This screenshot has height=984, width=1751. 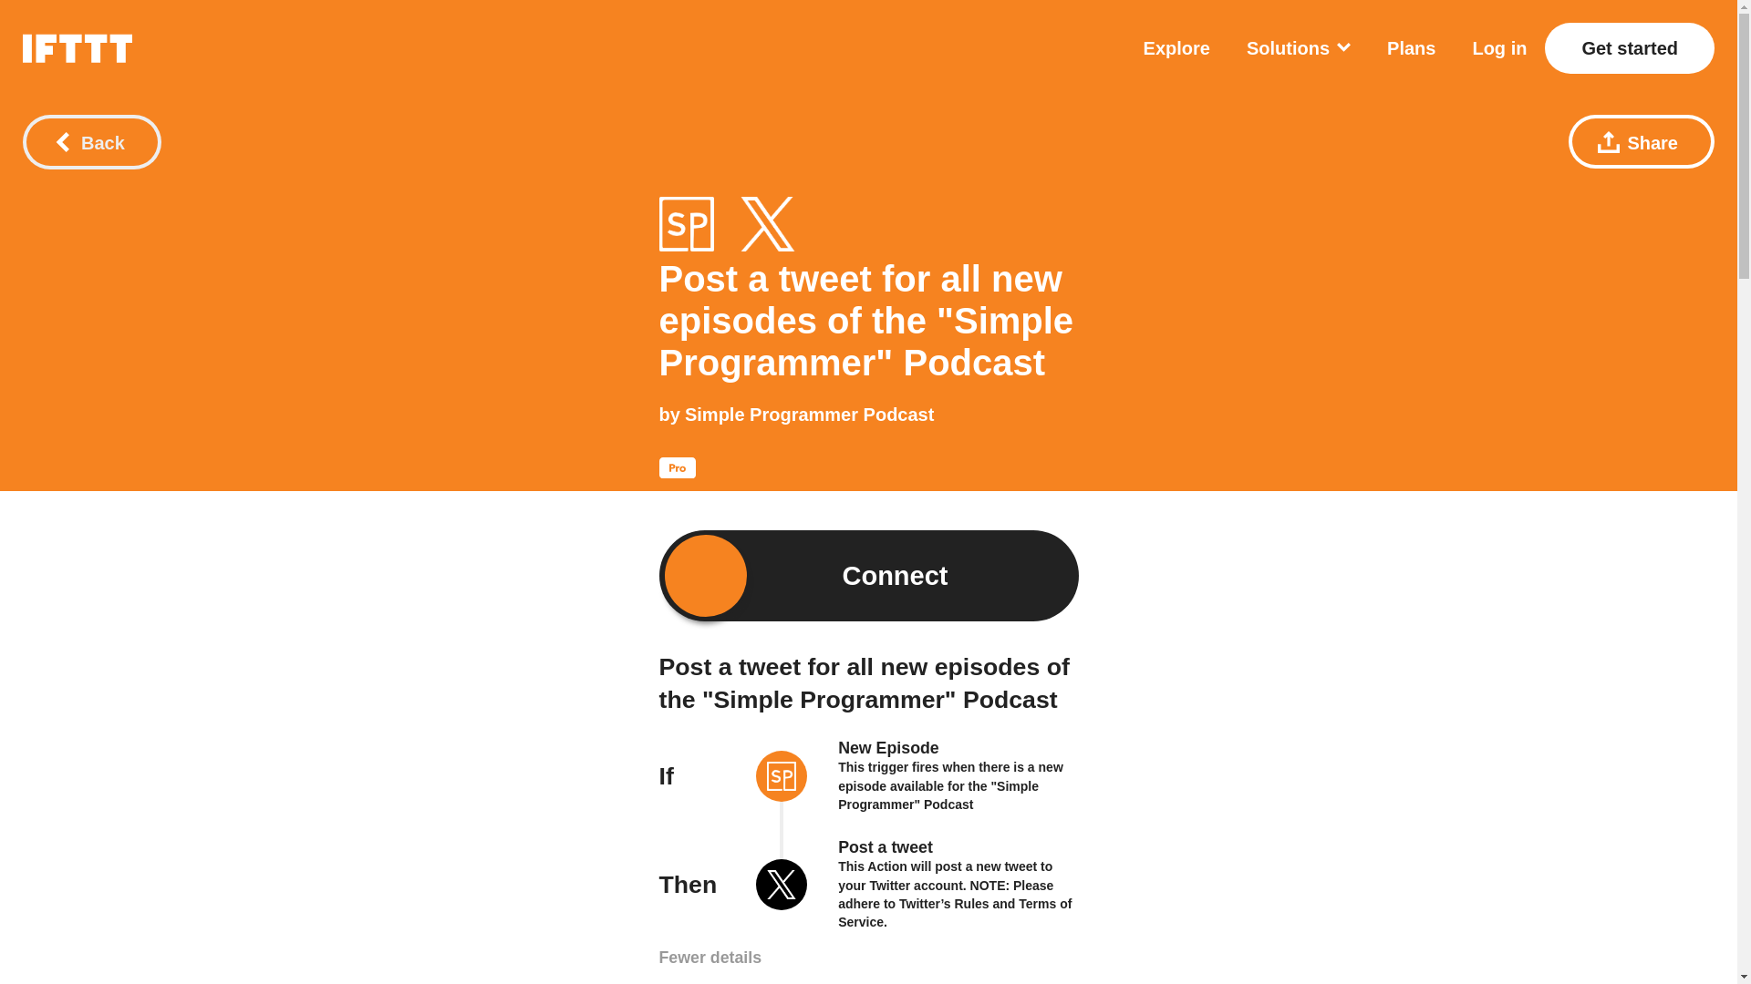 What do you see at coordinates (782, 778) in the screenshot?
I see `Simple Programmer Podcast` at bounding box center [782, 778].